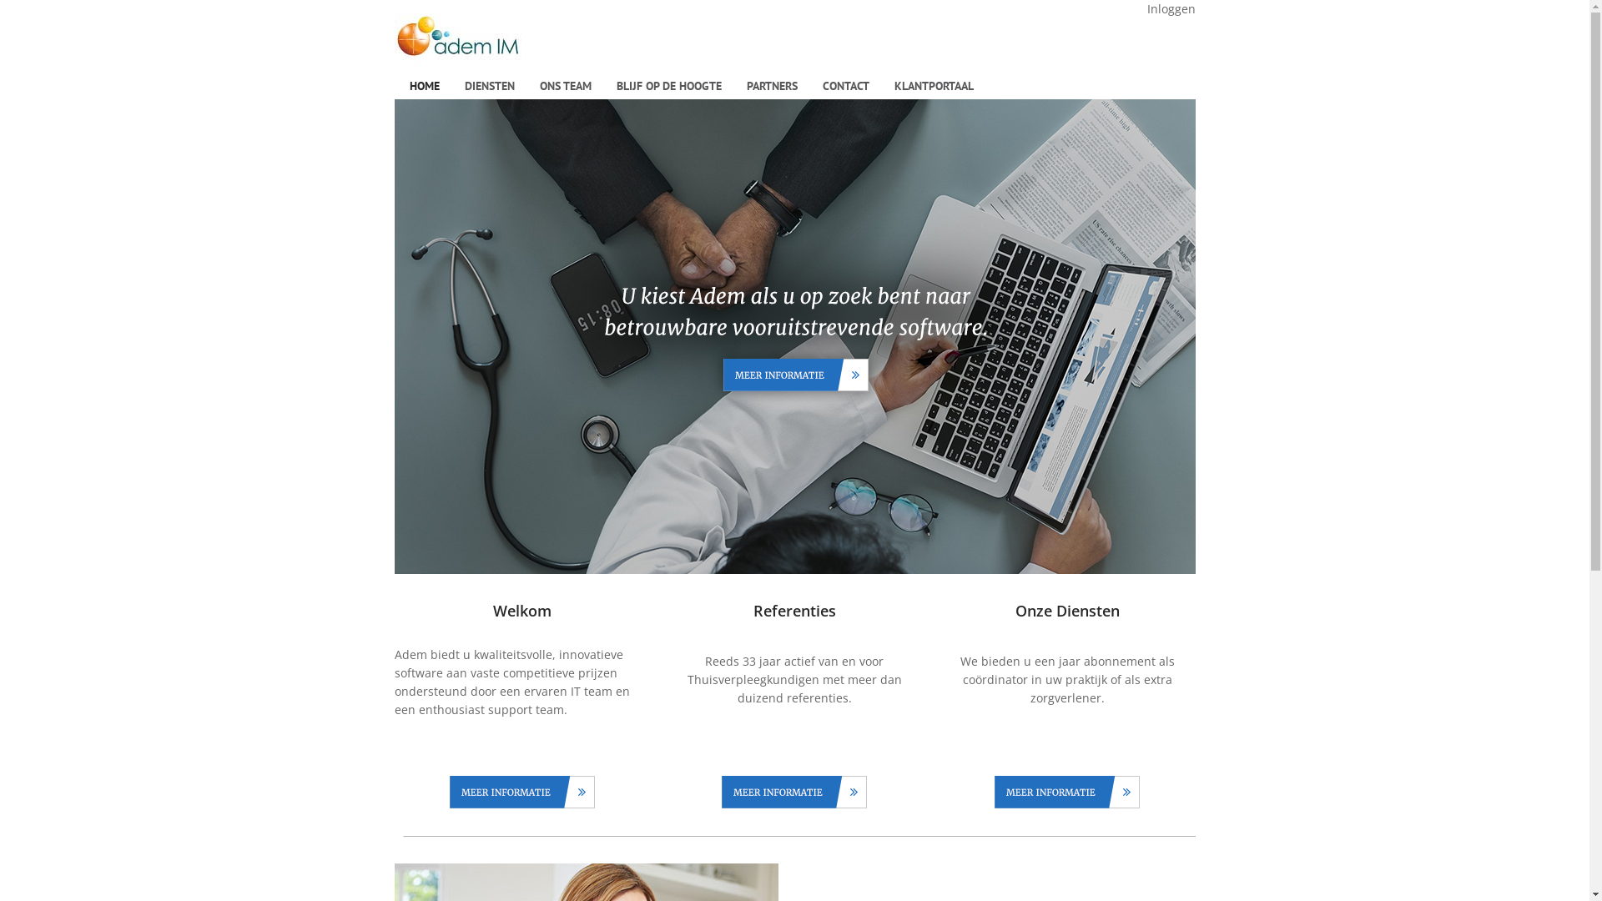 Image resolution: width=1602 pixels, height=901 pixels. What do you see at coordinates (1171, 9) in the screenshot?
I see `Inloggen` at bounding box center [1171, 9].